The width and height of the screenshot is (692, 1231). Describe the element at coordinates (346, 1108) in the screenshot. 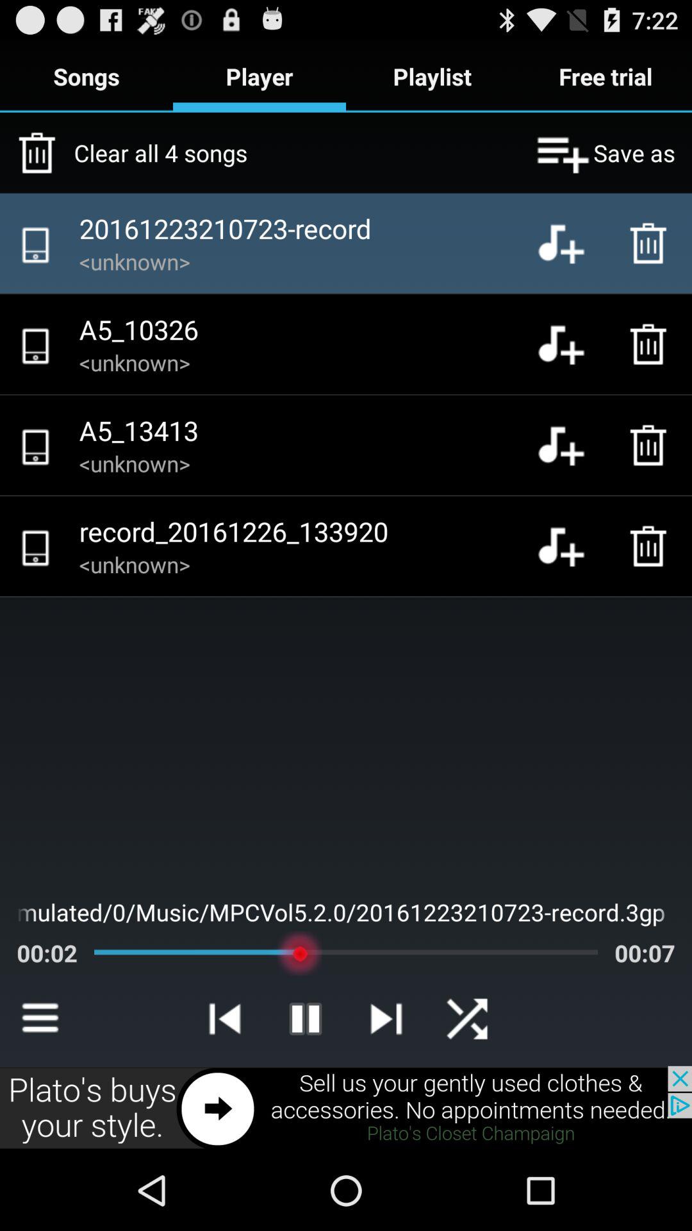

I see `this button next` at that location.